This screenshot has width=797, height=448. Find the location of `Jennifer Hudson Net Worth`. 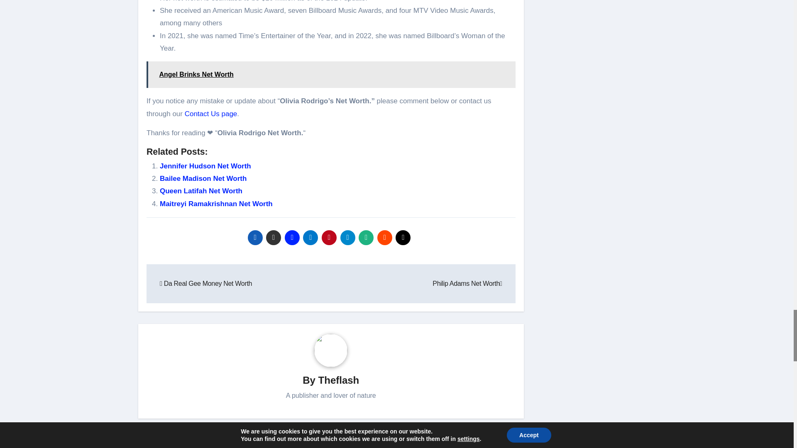

Jennifer Hudson Net Worth is located at coordinates (205, 166).